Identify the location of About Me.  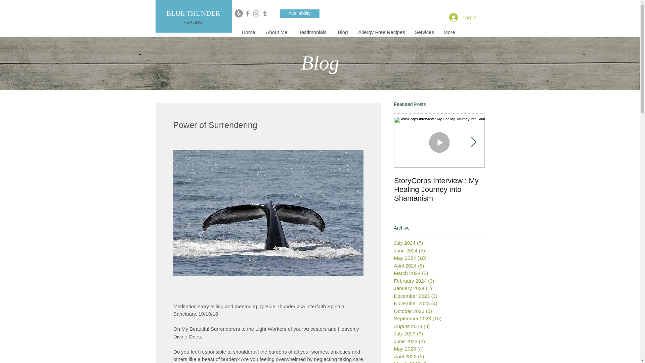
(277, 32).